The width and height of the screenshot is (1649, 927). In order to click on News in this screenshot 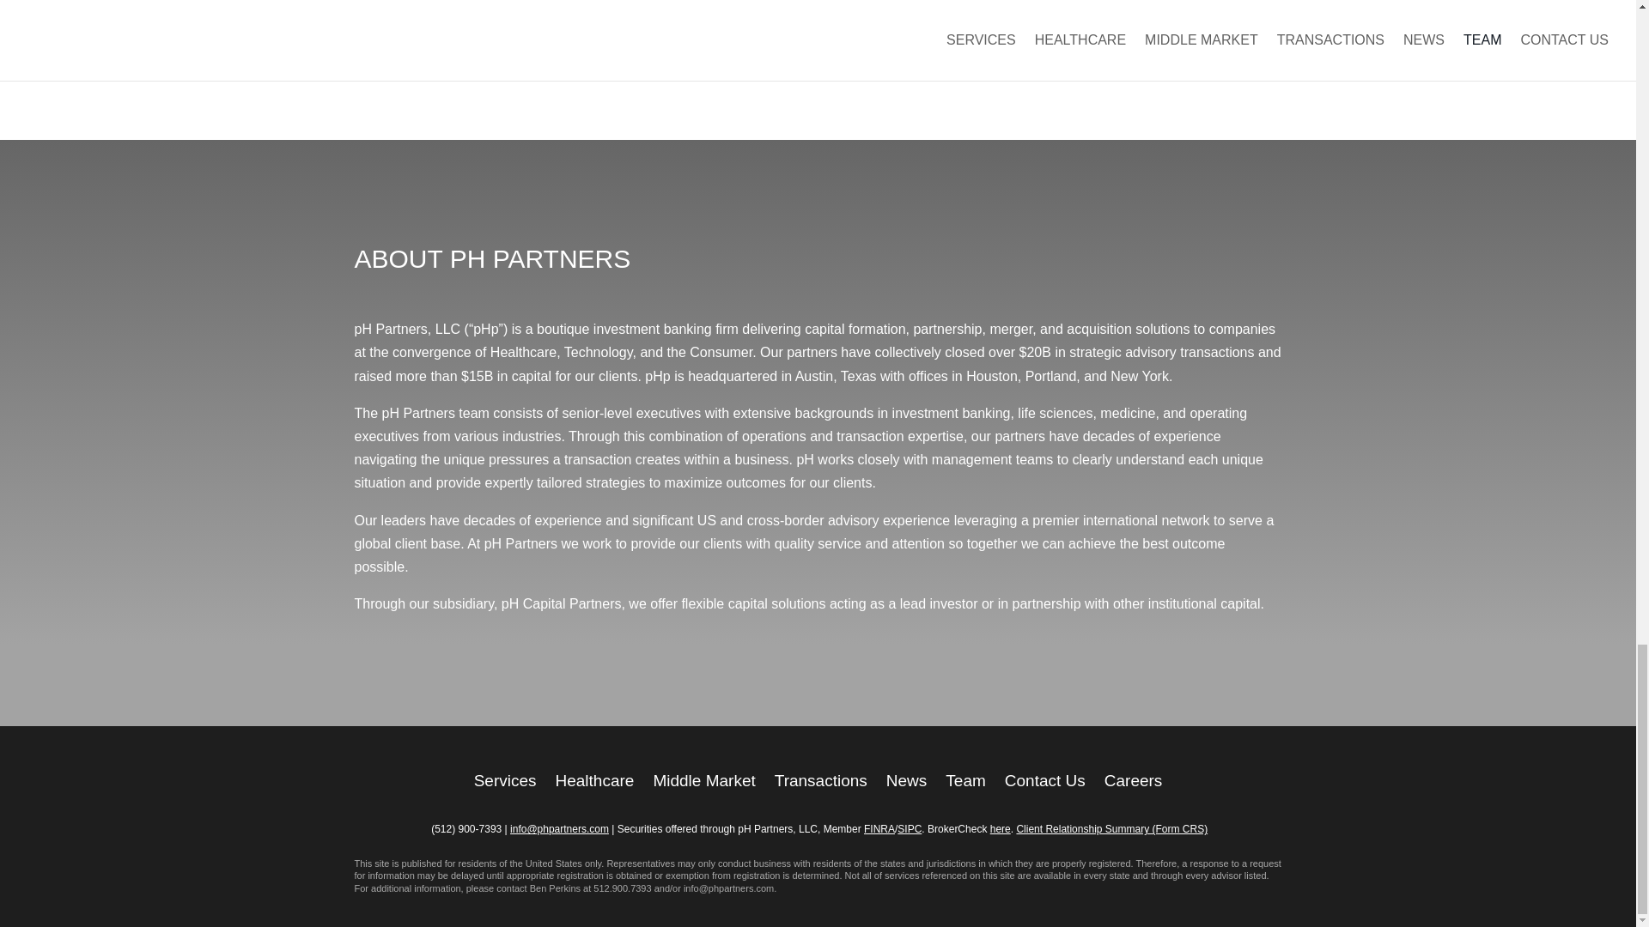, I will do `click(907, 778)`.